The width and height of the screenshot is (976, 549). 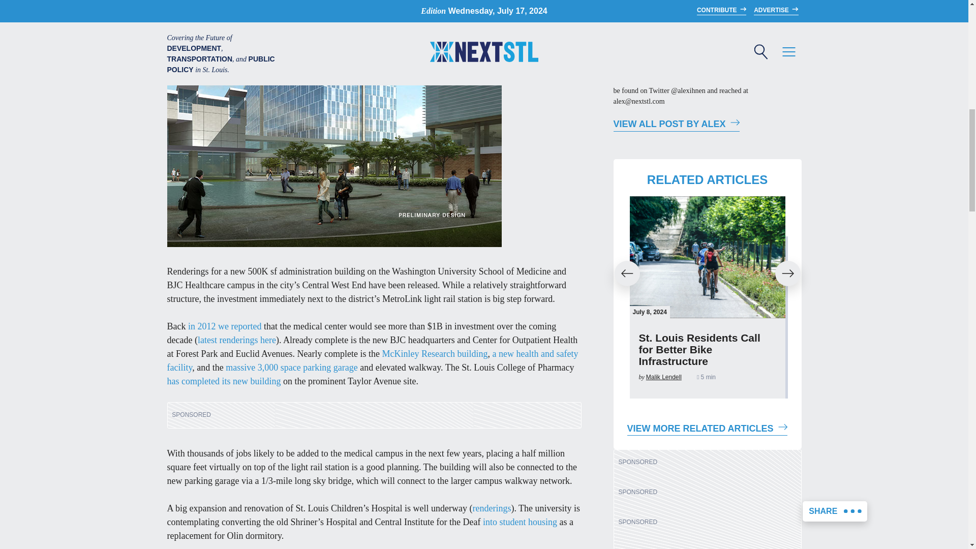 I want to click on massive 3,000 space parking garage, so click(x=291, y=367).